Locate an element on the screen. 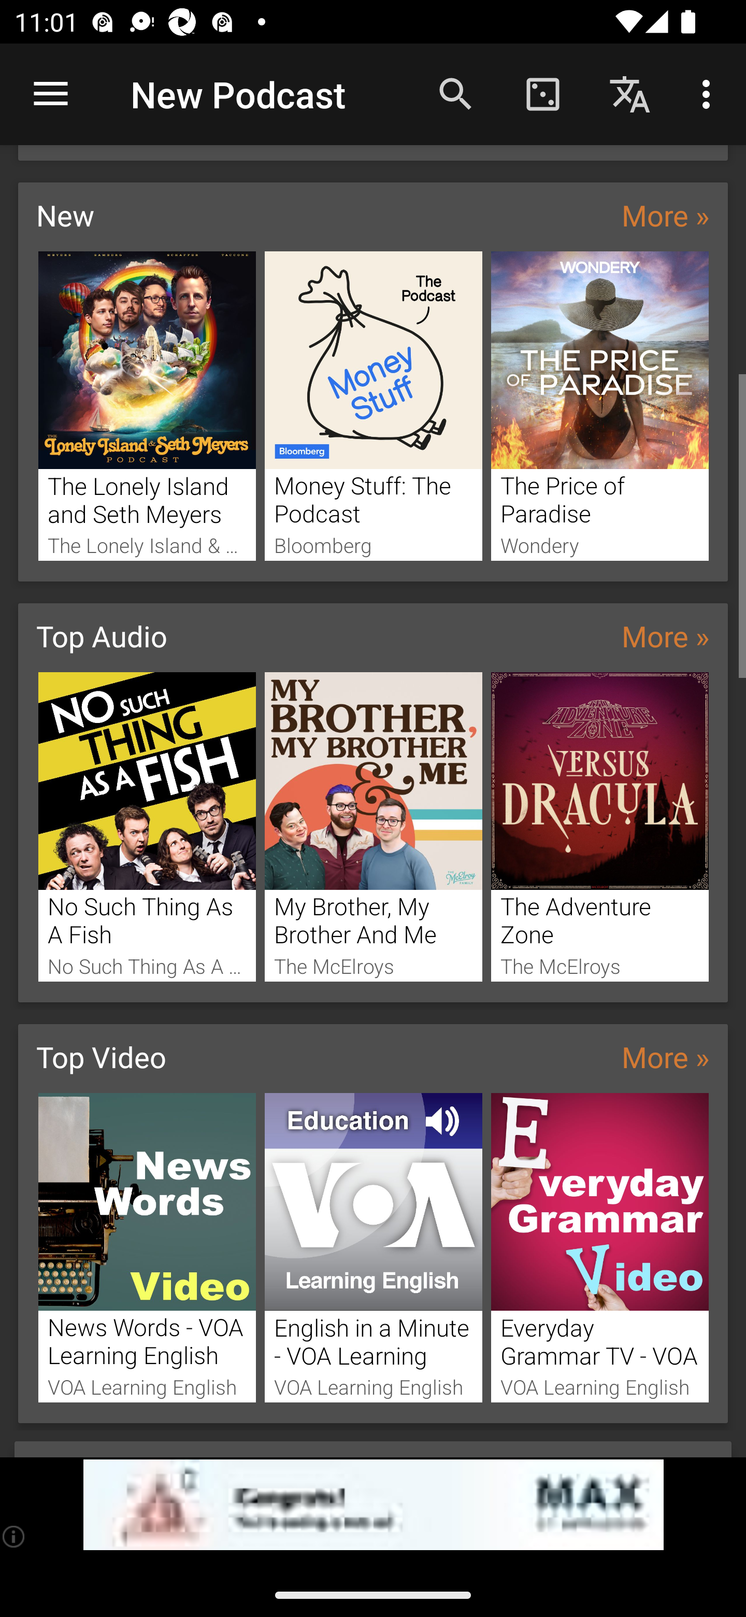 This screenshot has width=746, height=1617. Random pick is located at coordinates (542, 93).